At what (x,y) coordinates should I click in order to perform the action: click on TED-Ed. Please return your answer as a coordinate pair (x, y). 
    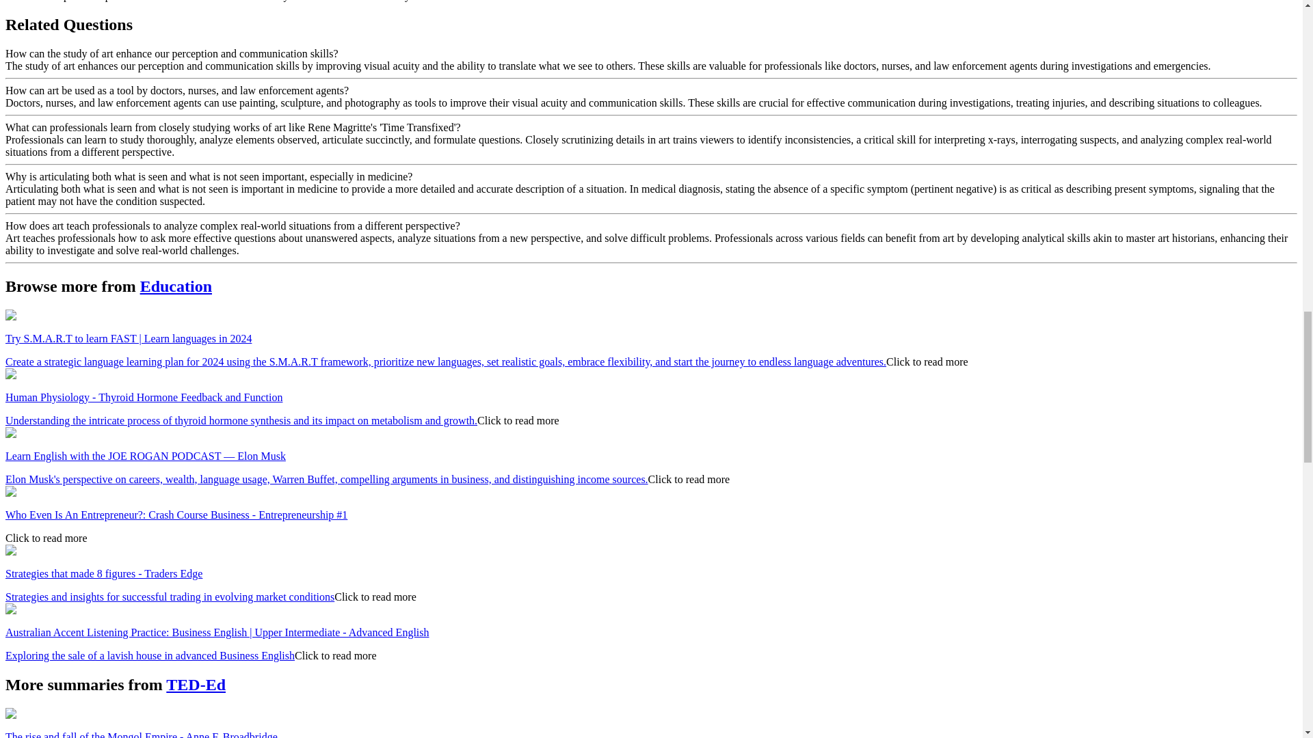
    Looking at the image, I should click on (196, 685).